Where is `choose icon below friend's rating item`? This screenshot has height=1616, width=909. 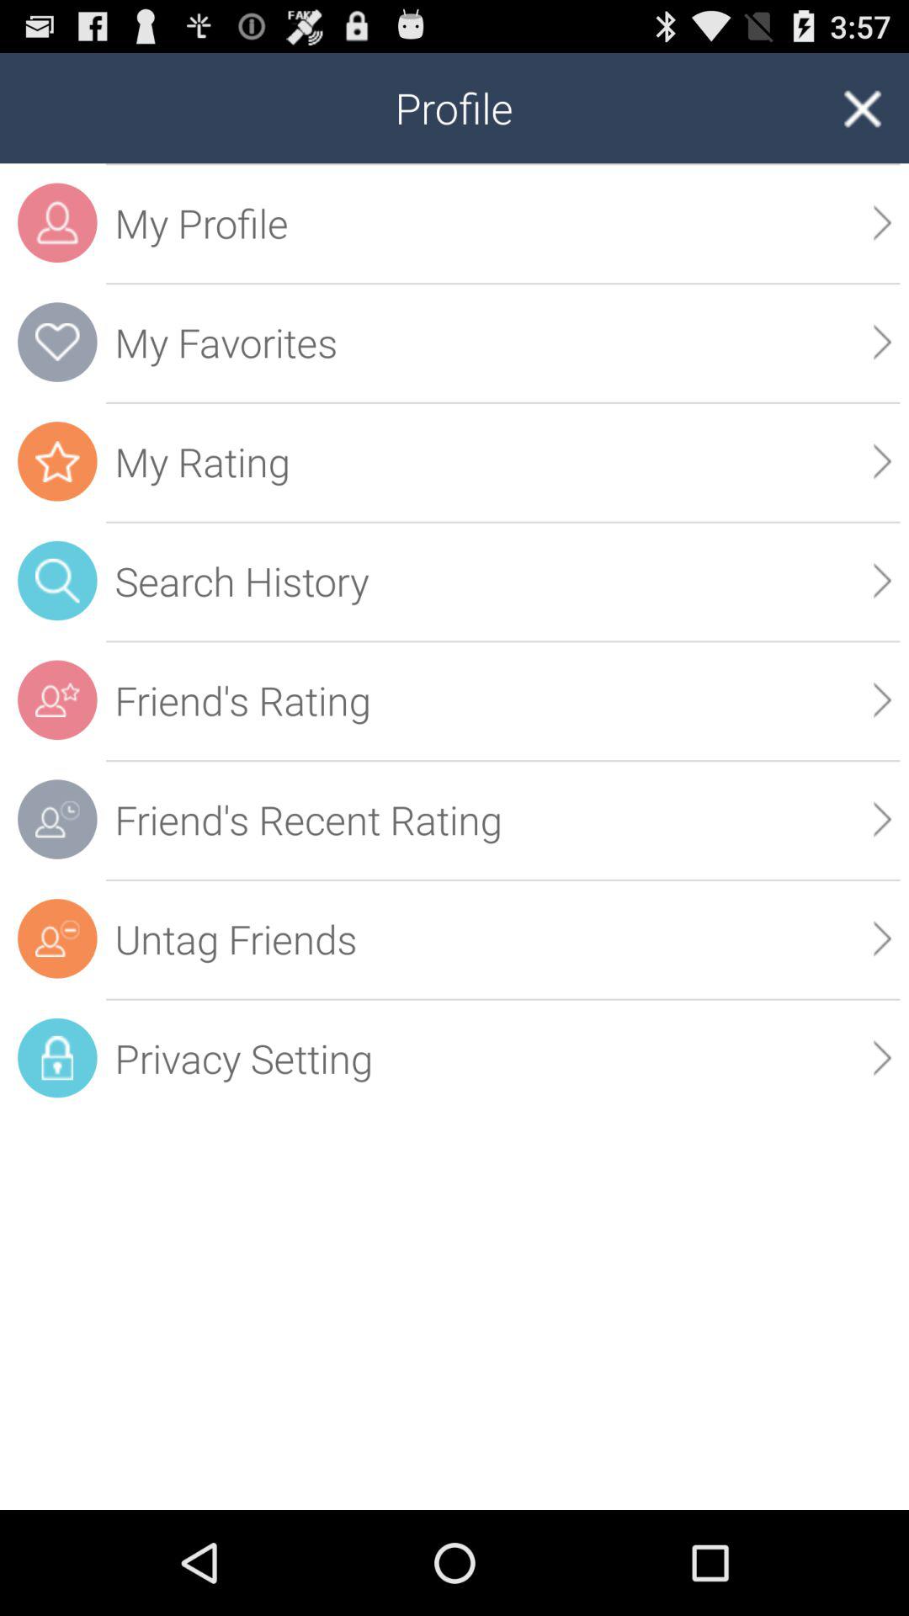
choose icon below friend's rating item is located at coordinates (882, 819).